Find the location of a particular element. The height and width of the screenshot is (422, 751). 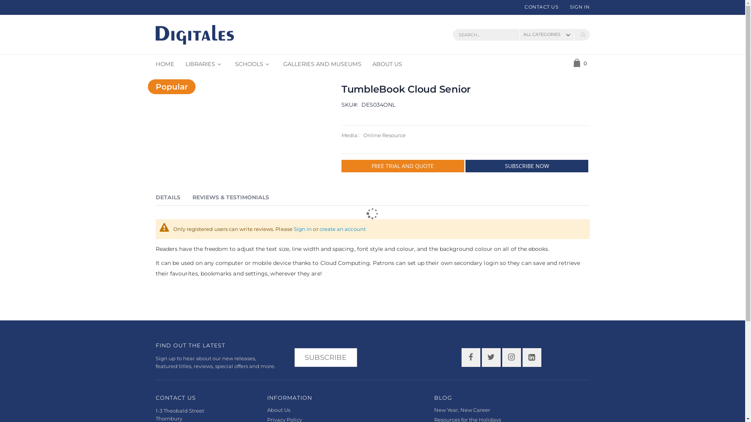

GALLERIES AND MUSEUMS is located at coordinates (322, 64).